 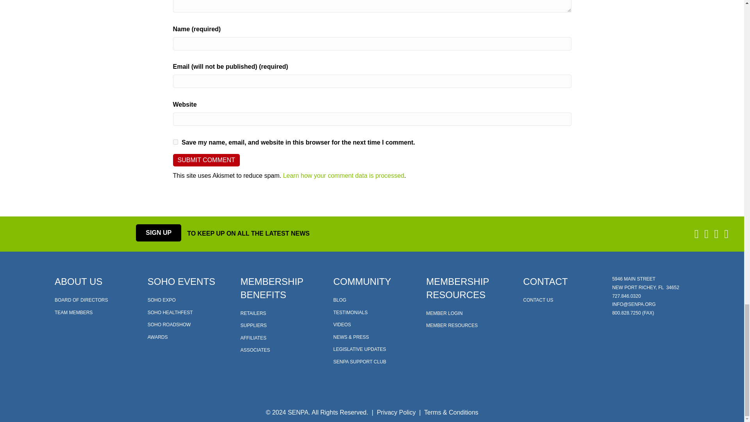 I want to click on SIGN UP, so click(x=159, y=232).